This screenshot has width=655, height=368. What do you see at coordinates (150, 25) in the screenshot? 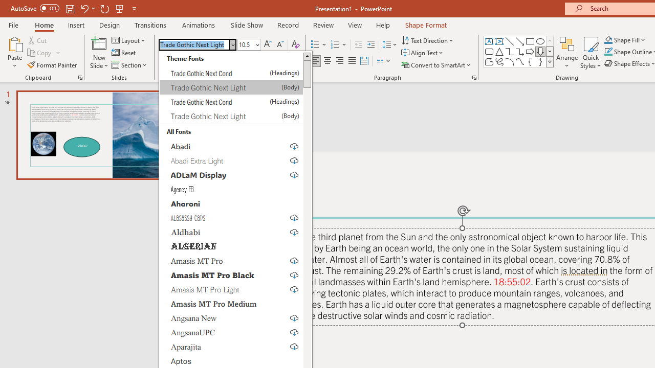
I see `Transitions` at bounding box center [150, 25].